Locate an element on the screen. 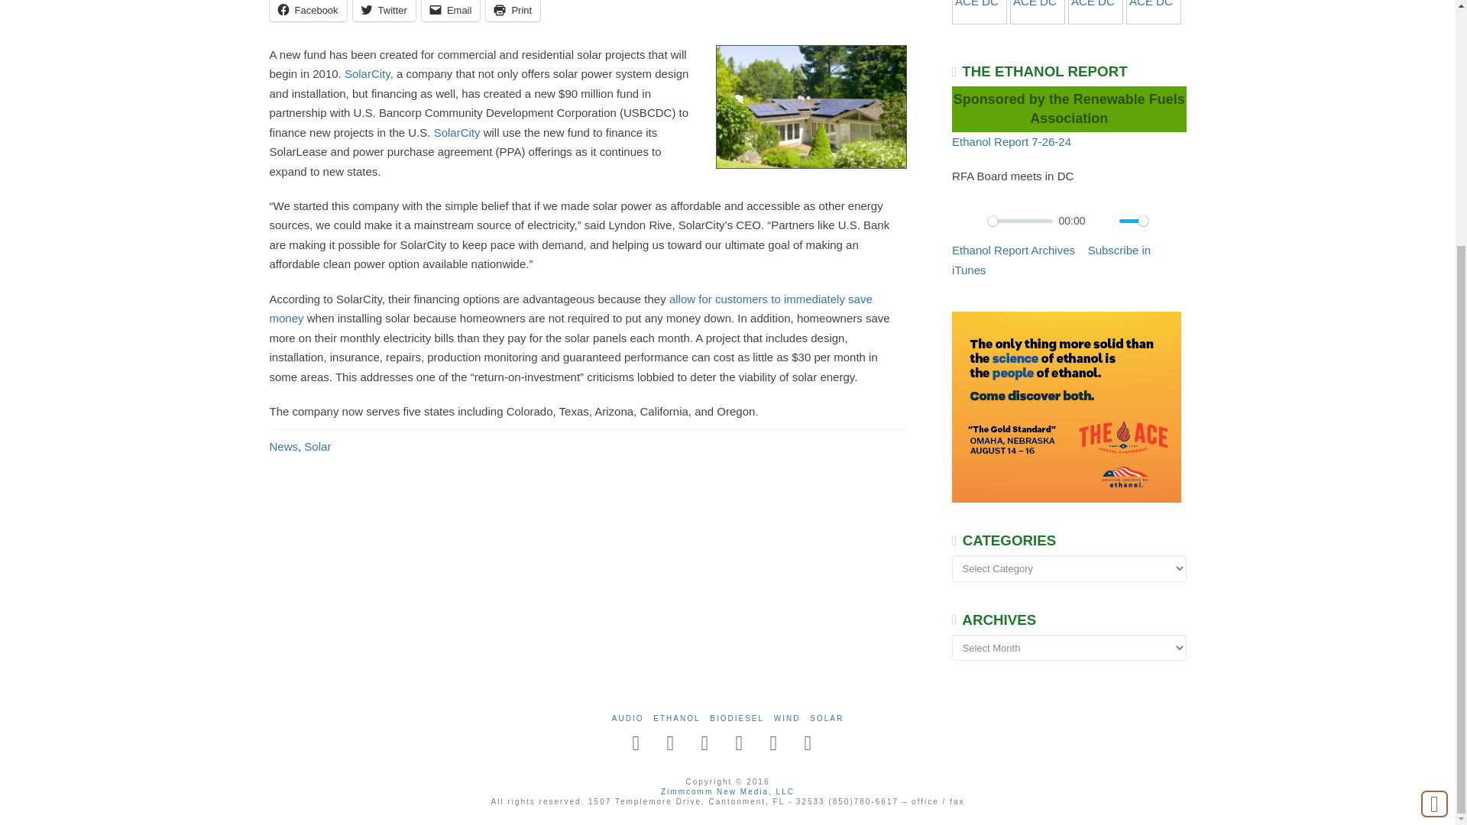 This screenshot has height=825, width=1467. Facebook is located at coordinates (307, 11).